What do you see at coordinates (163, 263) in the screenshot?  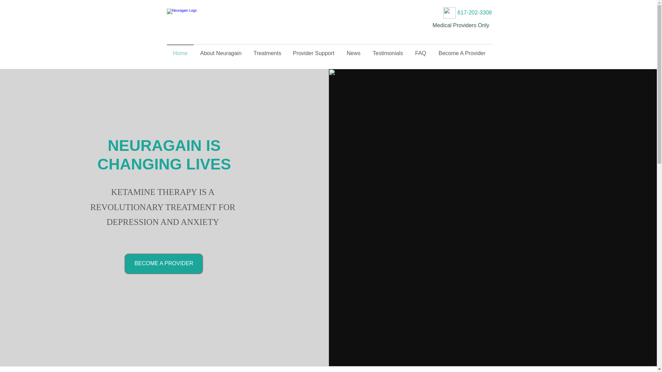 I see `BECOME A PROVIDER` at bounding box center [163, 263].